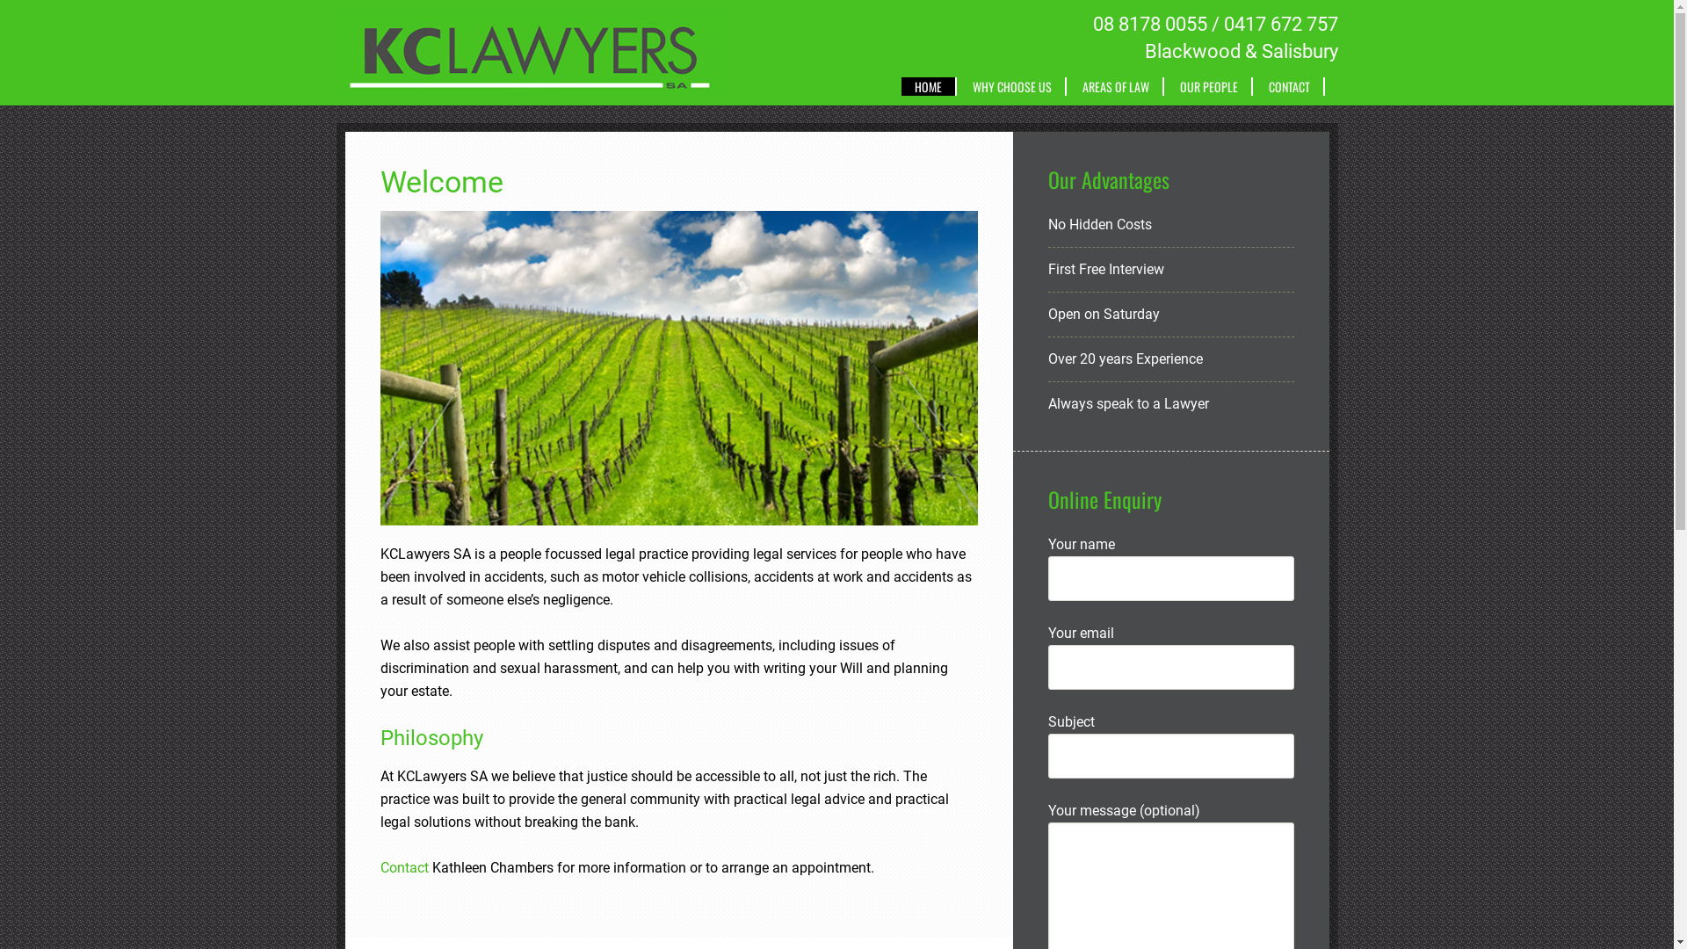 This screenshot has width=1687, height=949. Describe the element at coordinates (1290, 86) in the screenshot. I see `CONTACT` at that location.